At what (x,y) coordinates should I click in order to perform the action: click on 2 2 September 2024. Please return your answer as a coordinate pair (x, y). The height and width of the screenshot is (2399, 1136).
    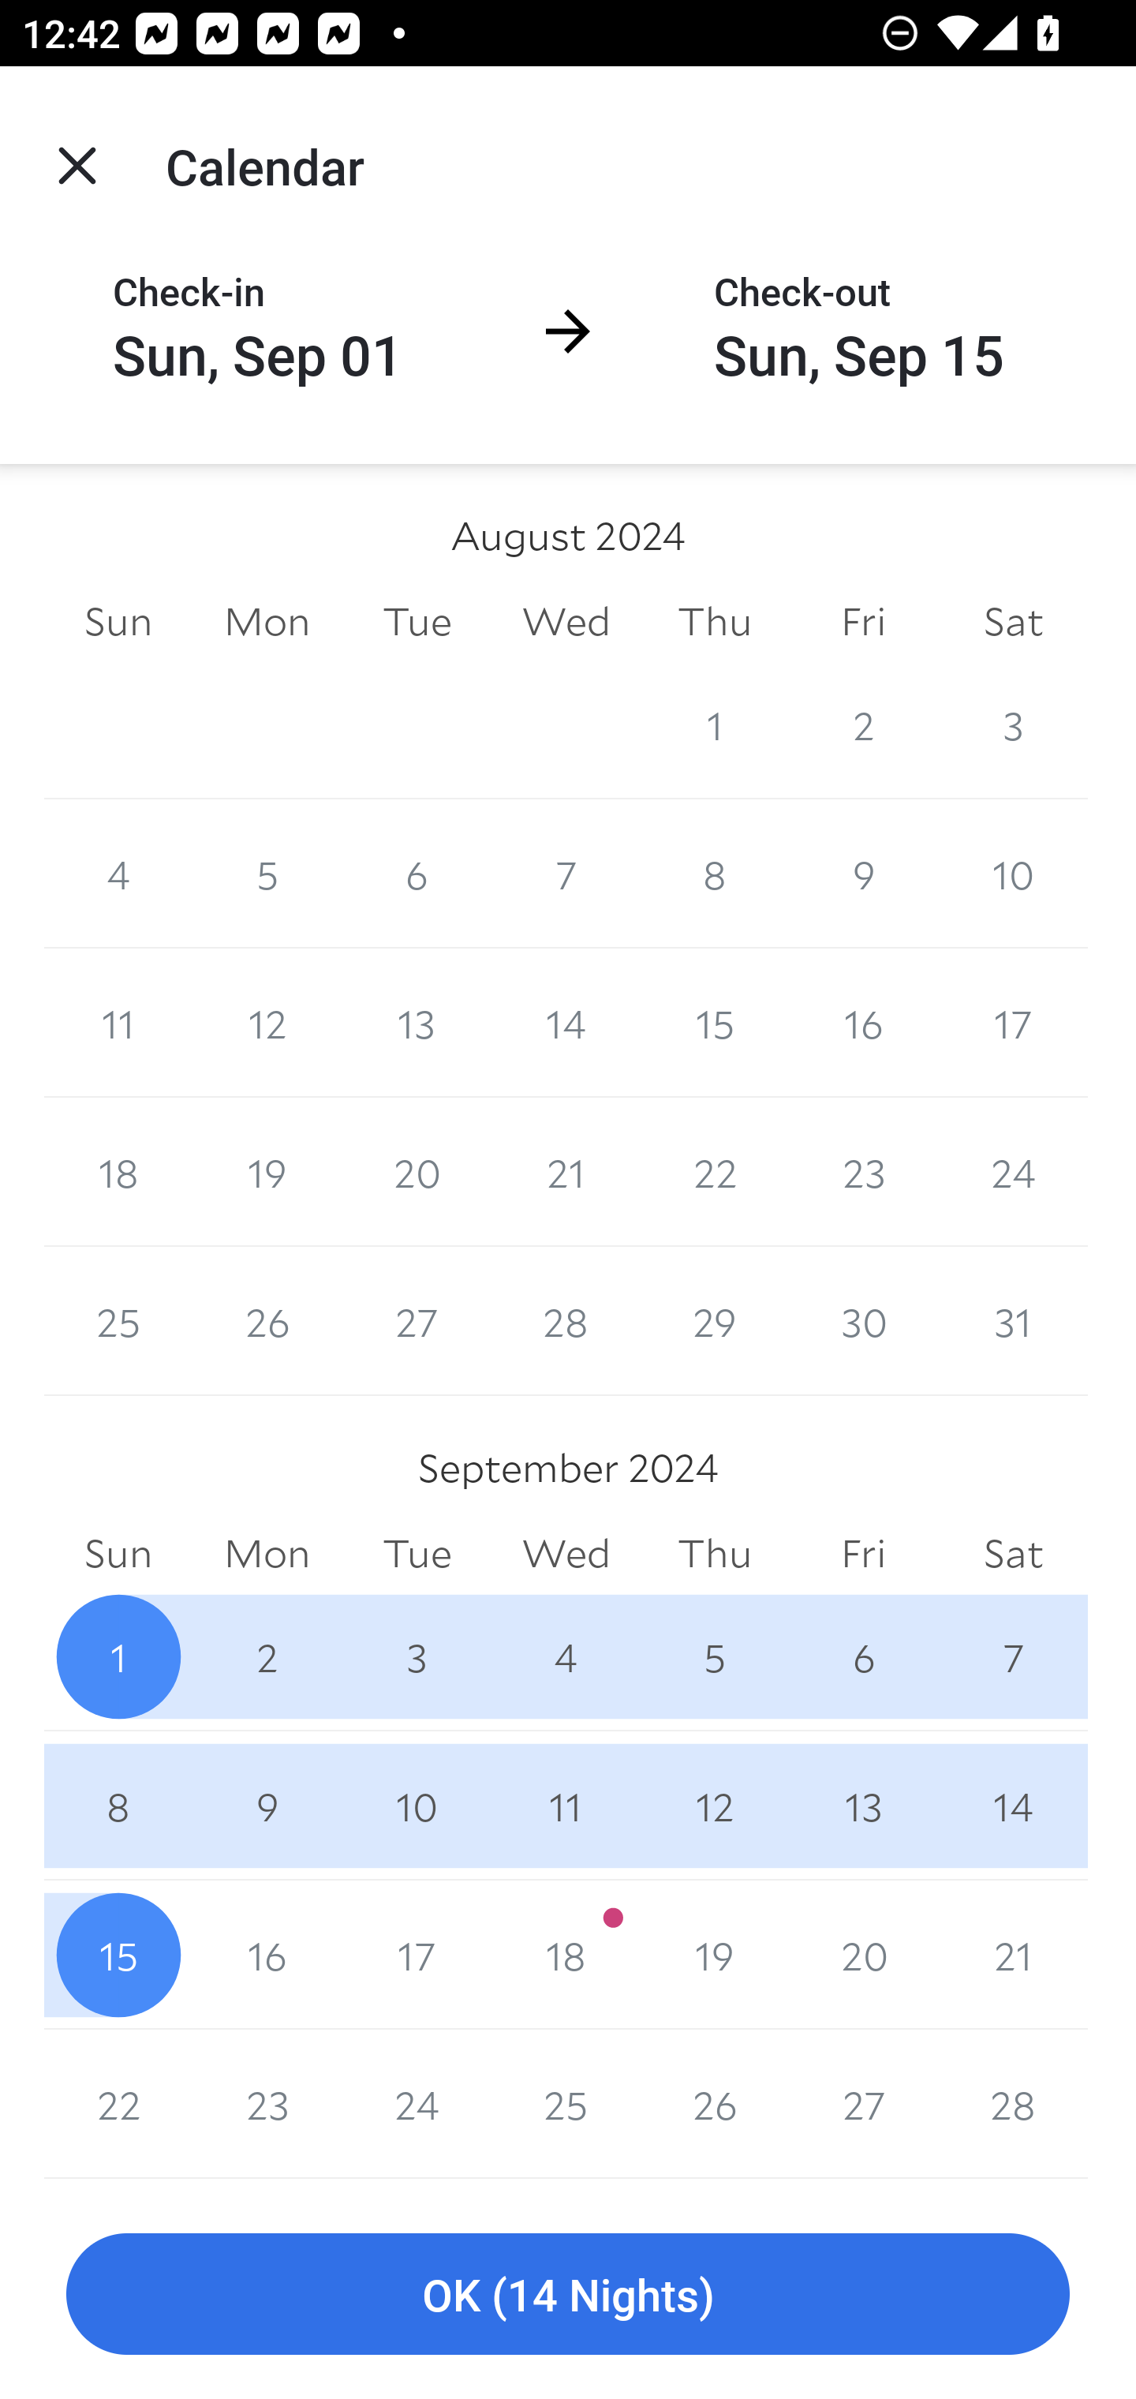
    Looking at the image, I should click on (267, 1657).